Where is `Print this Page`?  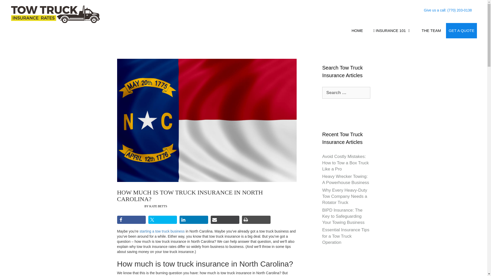
Print this Page is located at coordinates (256, 220).